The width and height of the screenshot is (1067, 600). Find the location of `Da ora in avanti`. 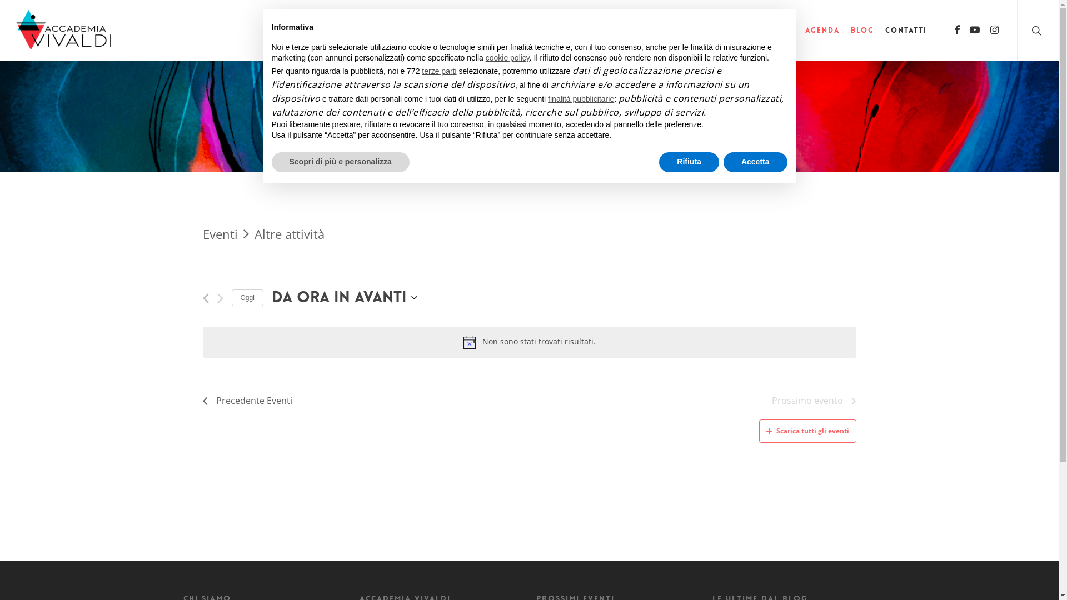

Da ora in avanti is located at coordinates (345, 298).